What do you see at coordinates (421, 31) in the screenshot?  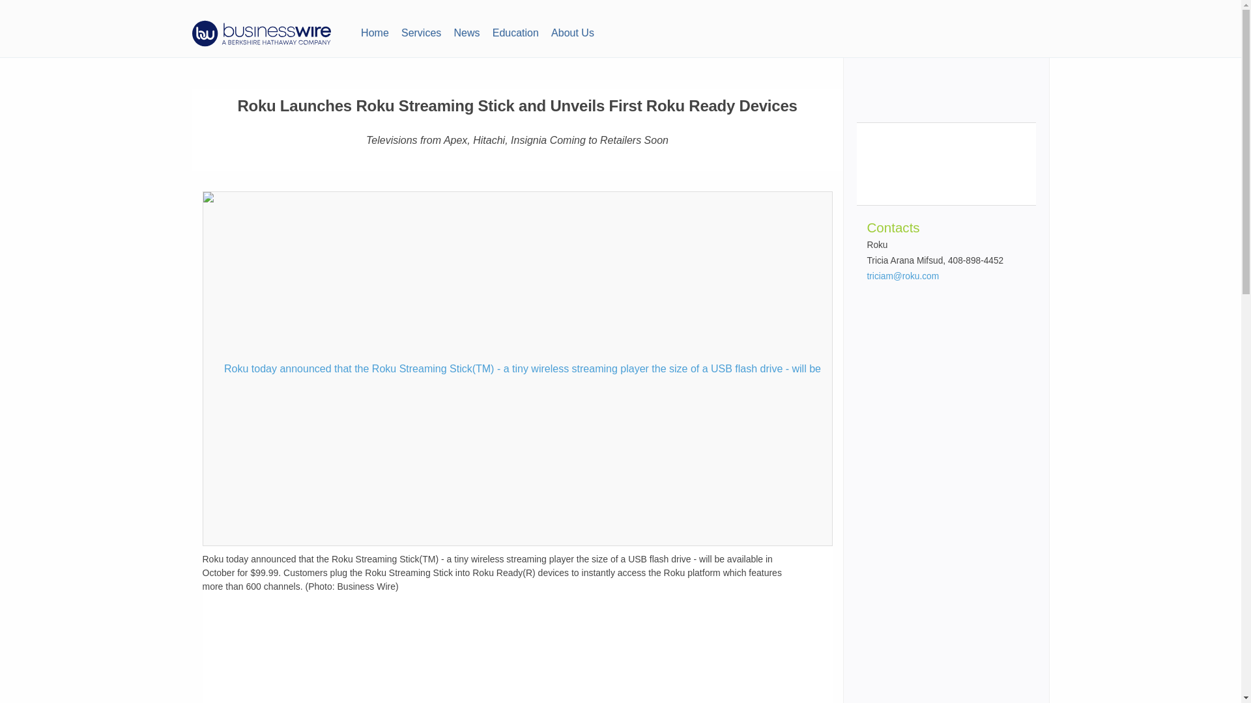 I see `Services` at bounding box center [421, 31].